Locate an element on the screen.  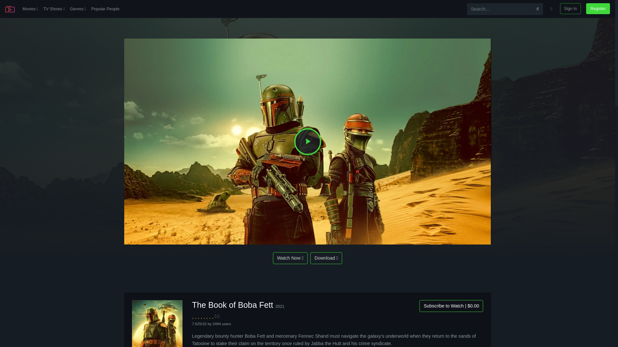
TV Shows is located at coordinates (54, 9).